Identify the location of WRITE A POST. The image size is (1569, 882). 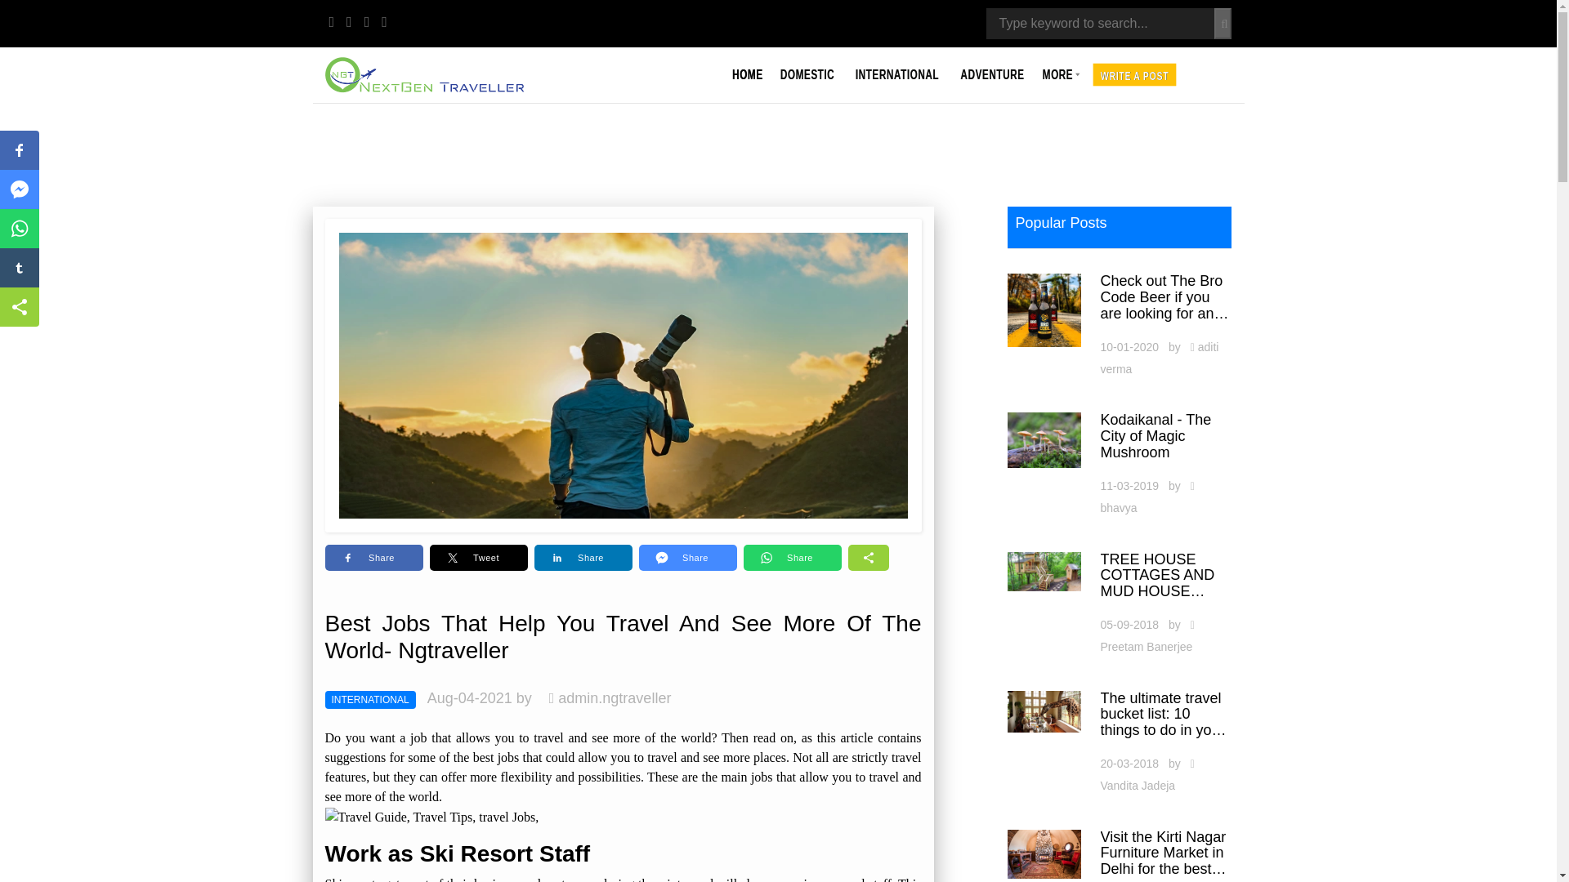
(1139, 73).